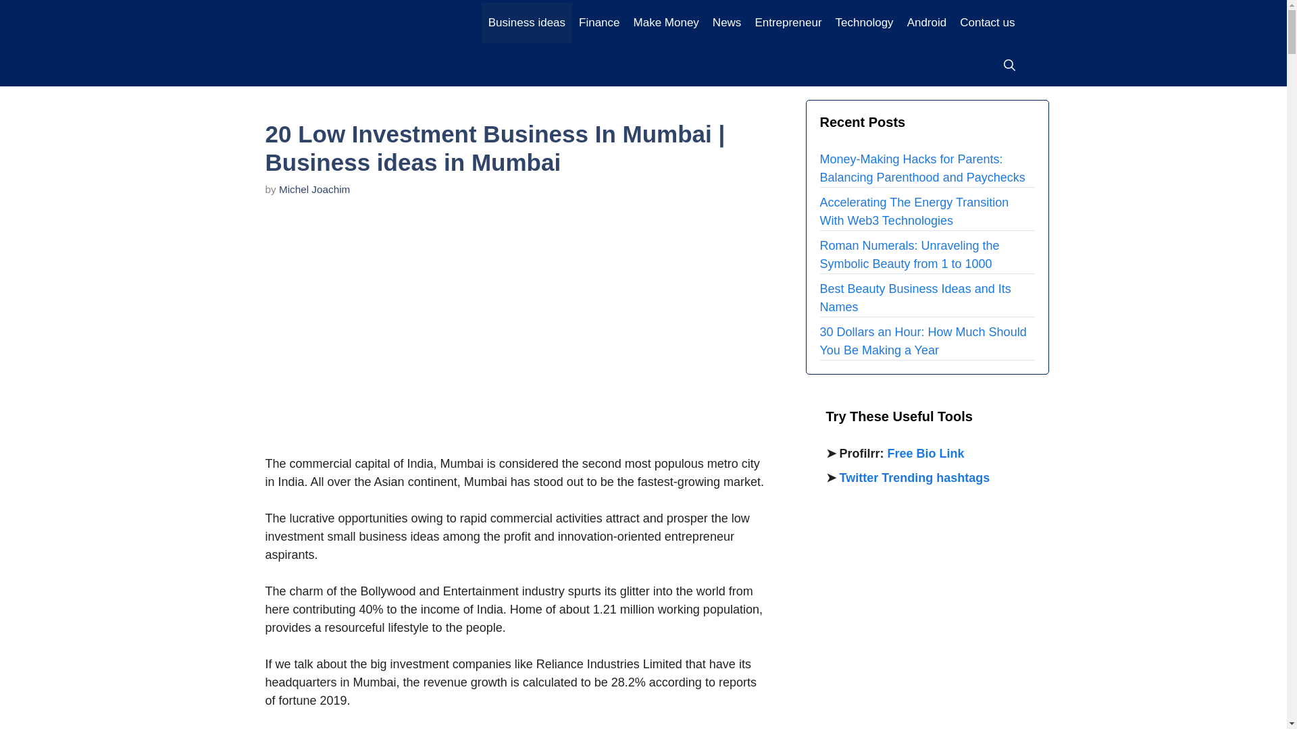  I want to click on Buzzcnn, so click(376, 22).